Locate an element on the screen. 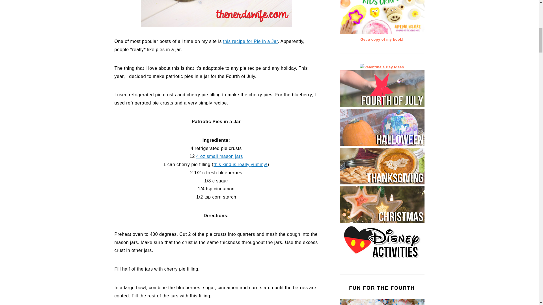  Halloween Ideas is located at coordinates (382, 145).